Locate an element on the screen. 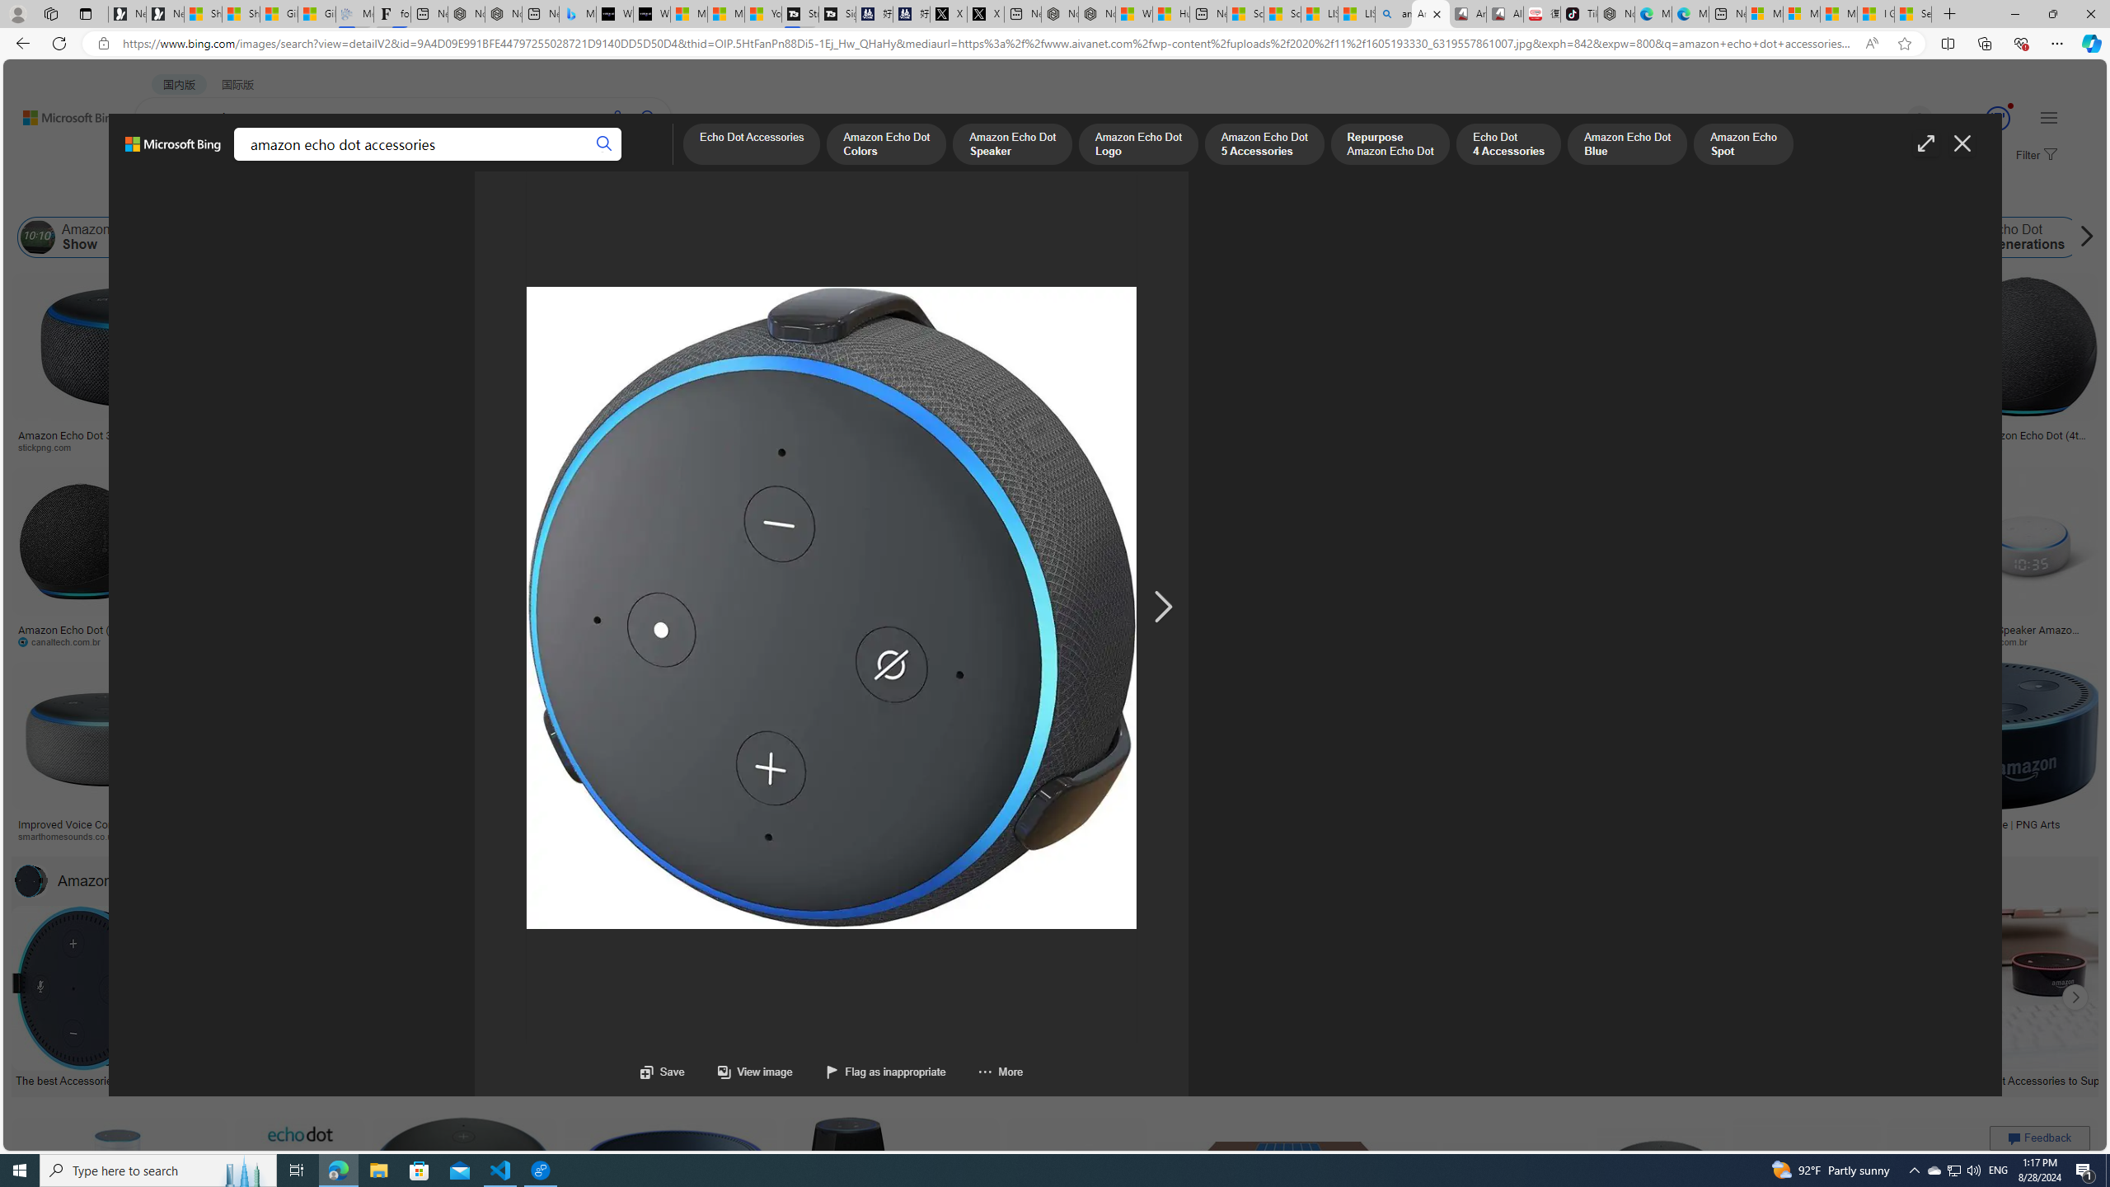  Amazon Echo Dot 3 is located at coordinates (1790, 237).